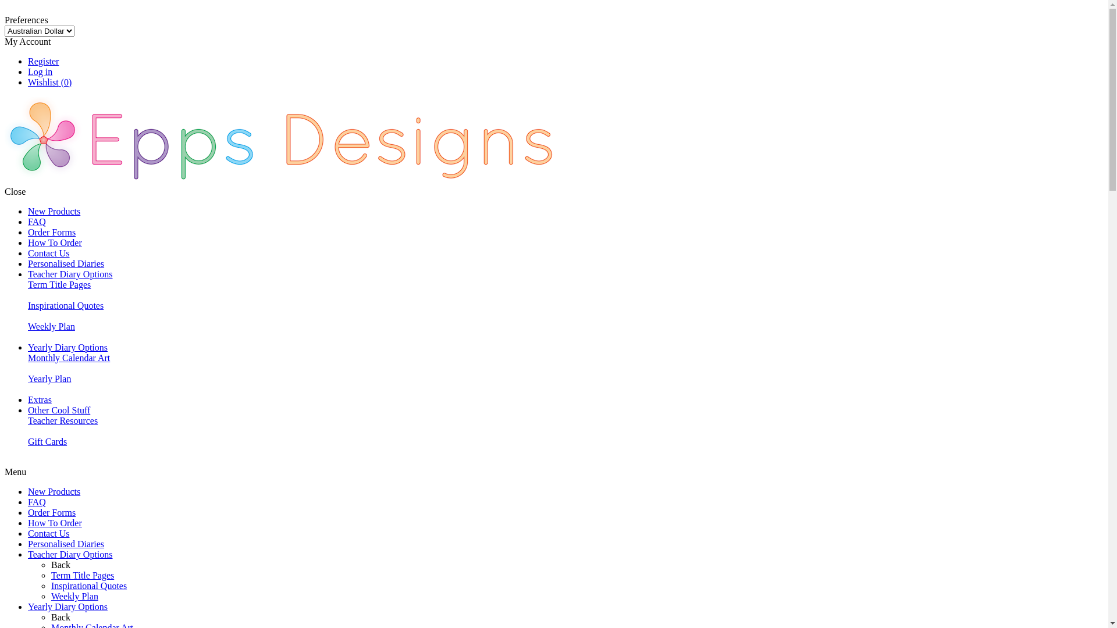 The image size is (1117, 628). Describe the element at coordinates (89, 586) in the screenshot. I see `Inspirational Quotes` at that location.